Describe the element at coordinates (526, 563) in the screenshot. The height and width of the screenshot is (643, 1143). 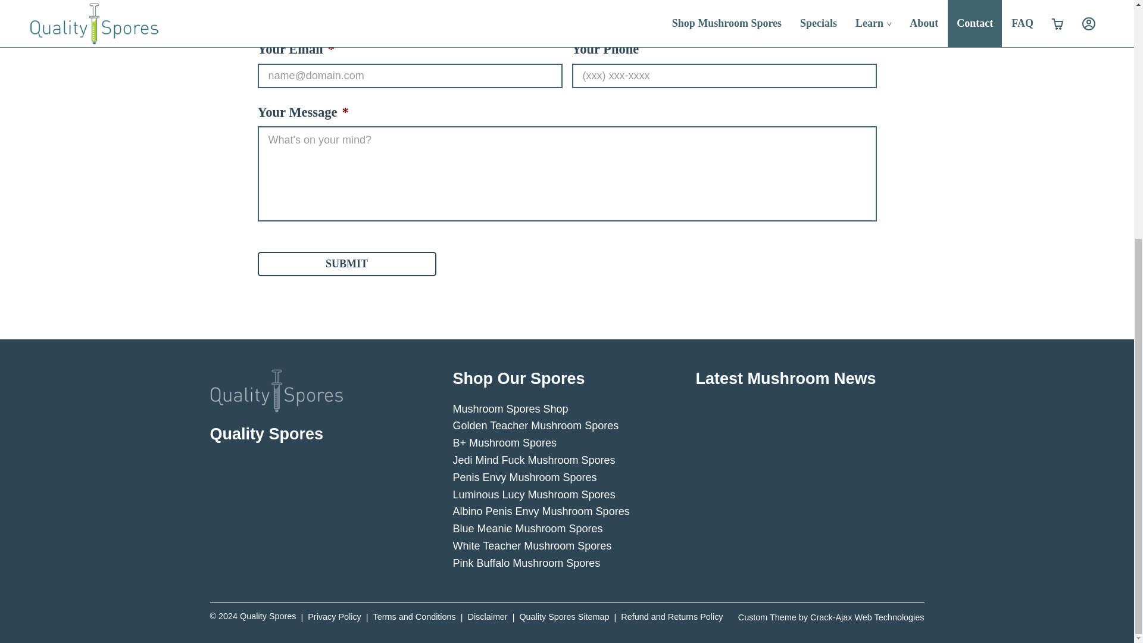
I see `Pink Buffalo Mushroom Spores` at that location.